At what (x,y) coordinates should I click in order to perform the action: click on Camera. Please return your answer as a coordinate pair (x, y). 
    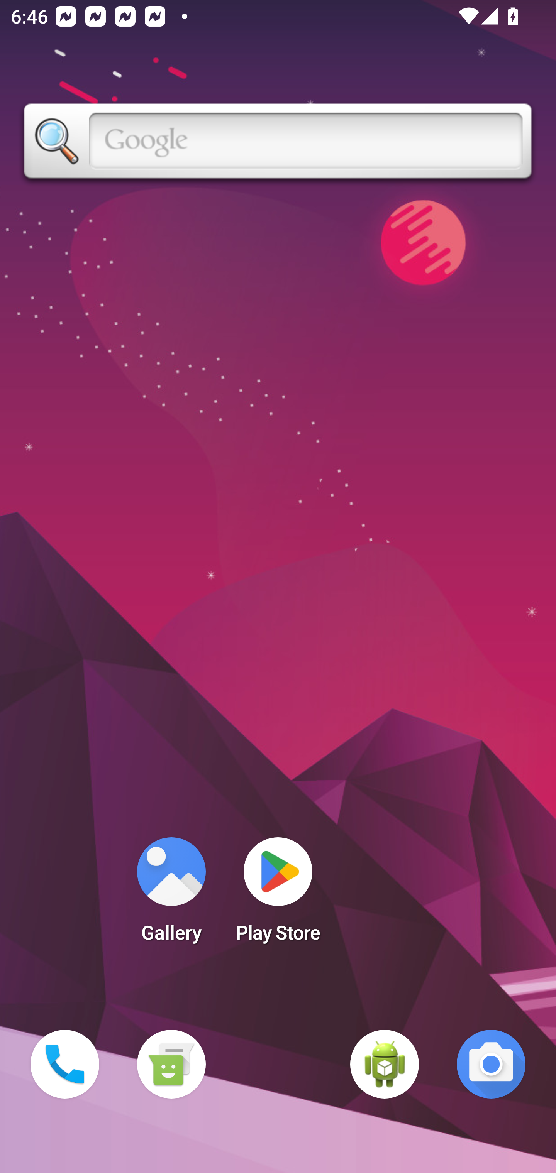
    Looking at the image, I should click on (491, 1064).